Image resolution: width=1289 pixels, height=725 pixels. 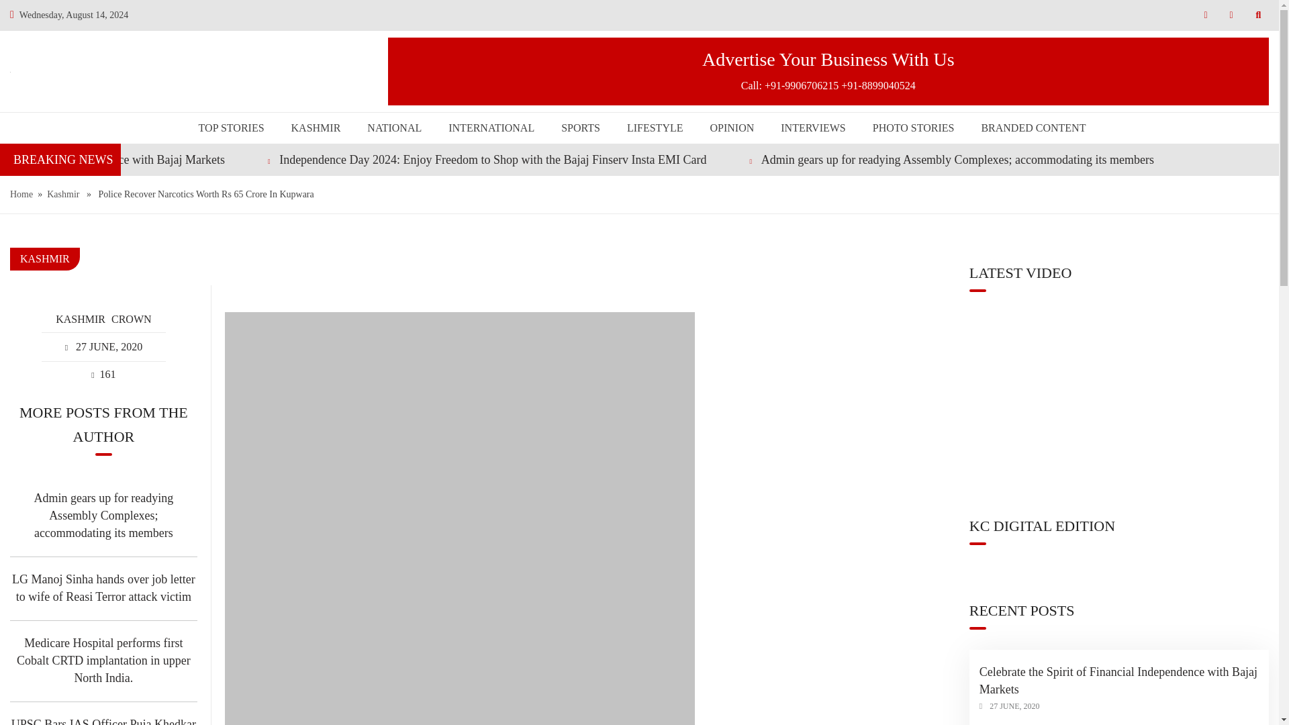 I want to click on Branded Content, so click(x=1030, y=128).